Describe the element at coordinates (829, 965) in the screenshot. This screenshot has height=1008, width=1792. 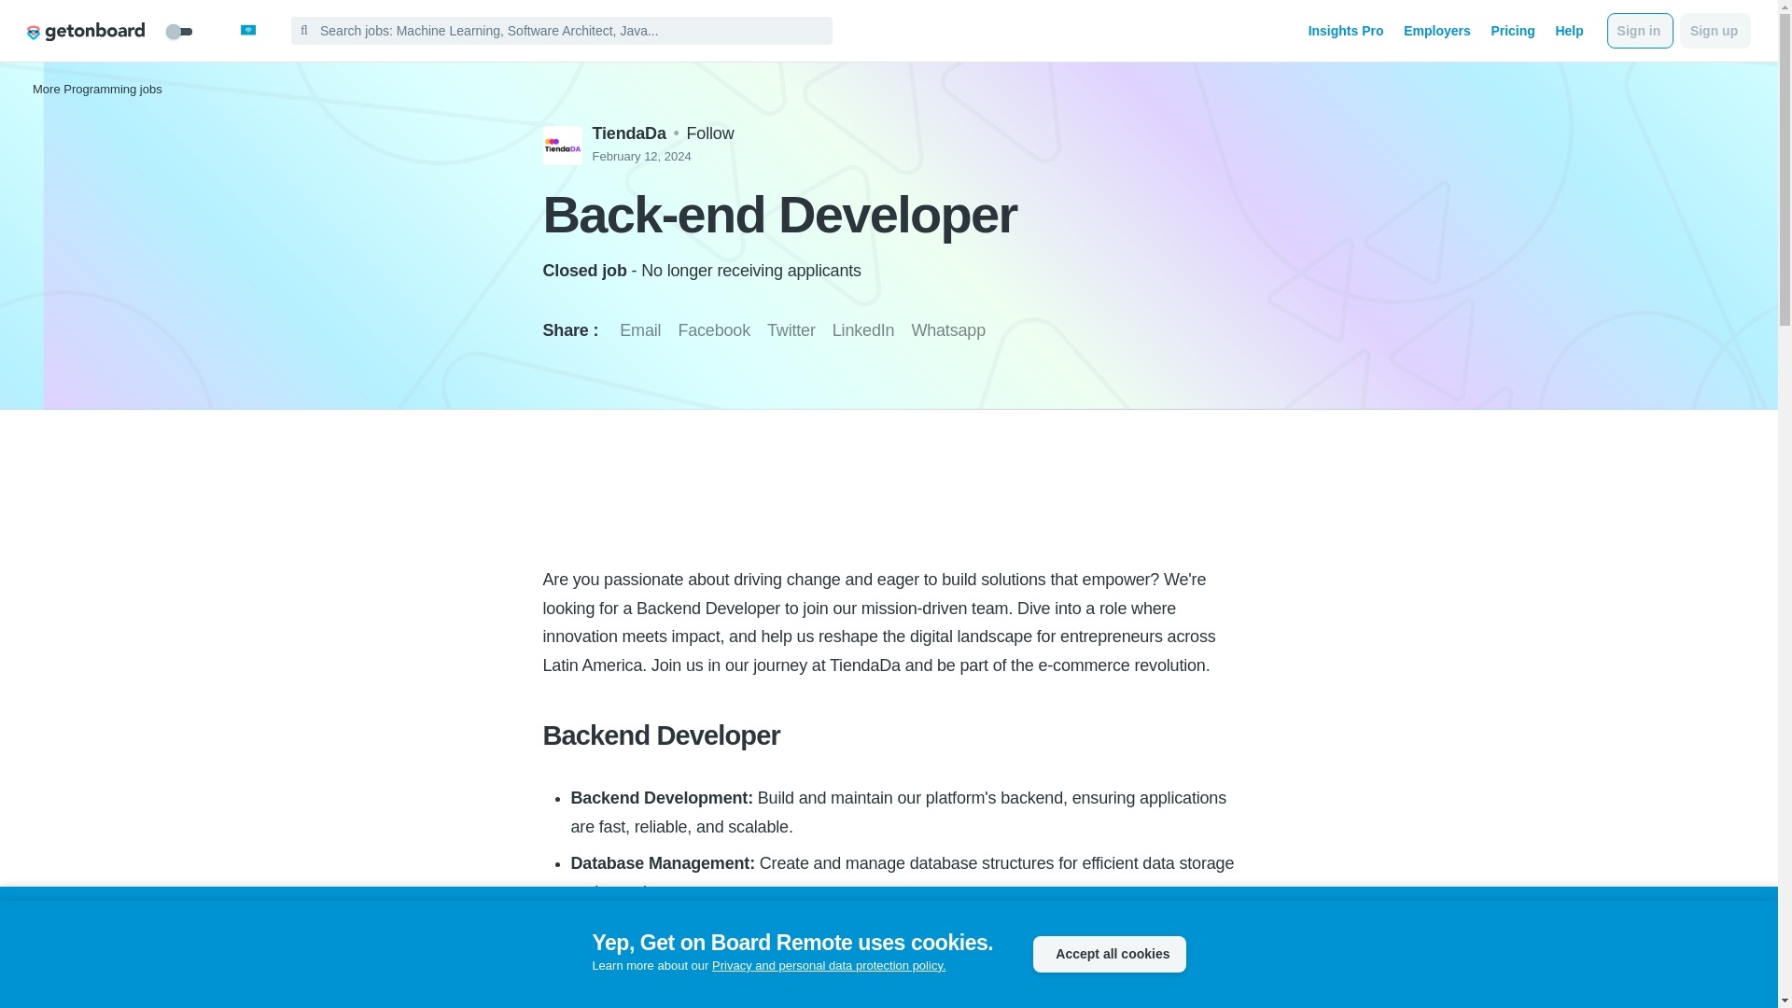
I see `Privacy and personal data protection policy.` at that location.